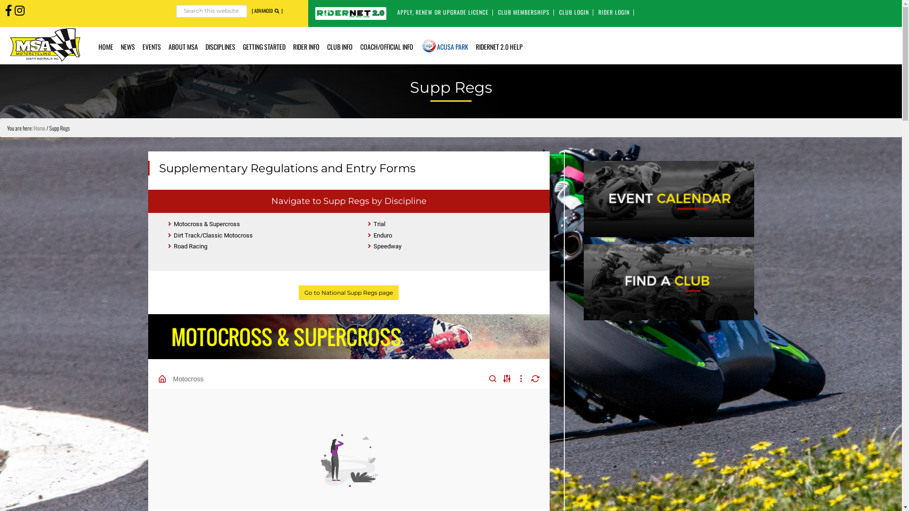 The height and width of the screenshot is (511, 909). I want to click on Refresh, so click(535, 379).